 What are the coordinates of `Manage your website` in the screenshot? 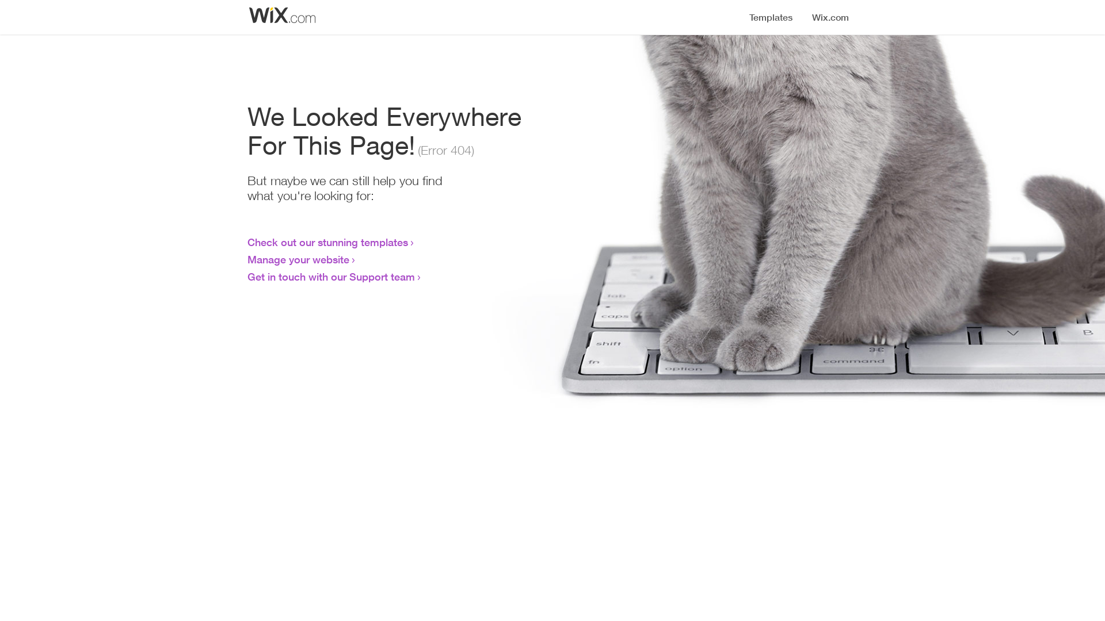 It's located at (298, 259).